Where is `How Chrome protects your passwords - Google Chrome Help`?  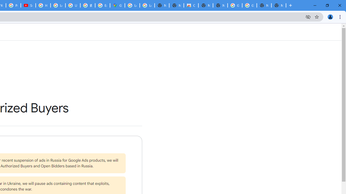 How Chrome protects your passwords - Google Chrome Help is located at coordinates (43, 5).